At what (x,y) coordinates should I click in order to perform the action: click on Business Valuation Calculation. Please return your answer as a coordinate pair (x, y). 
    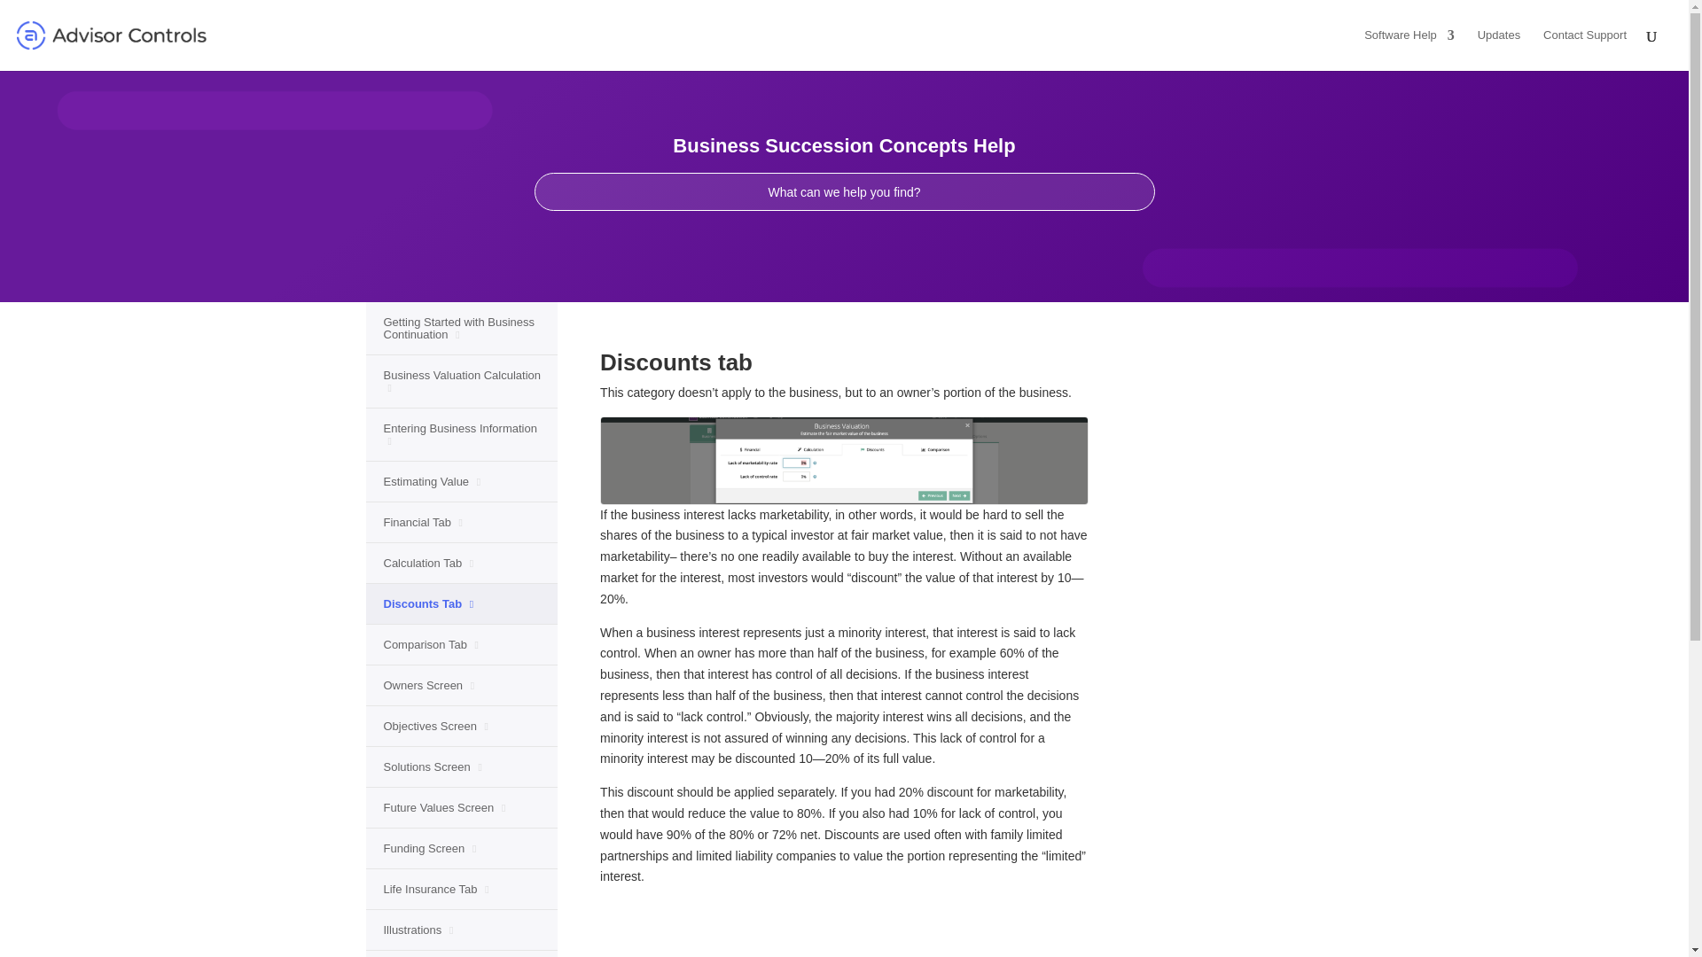
    Looking at the image, I should click on (463, 385).